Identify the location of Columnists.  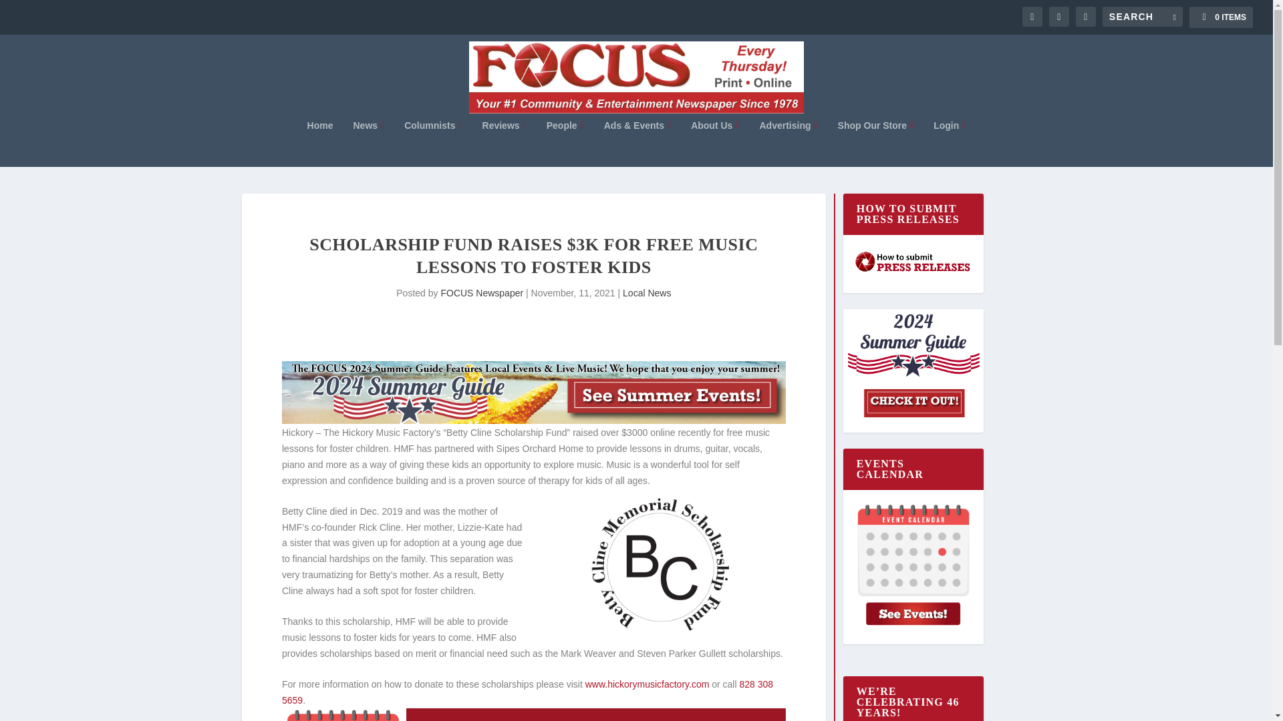
(433, 143).